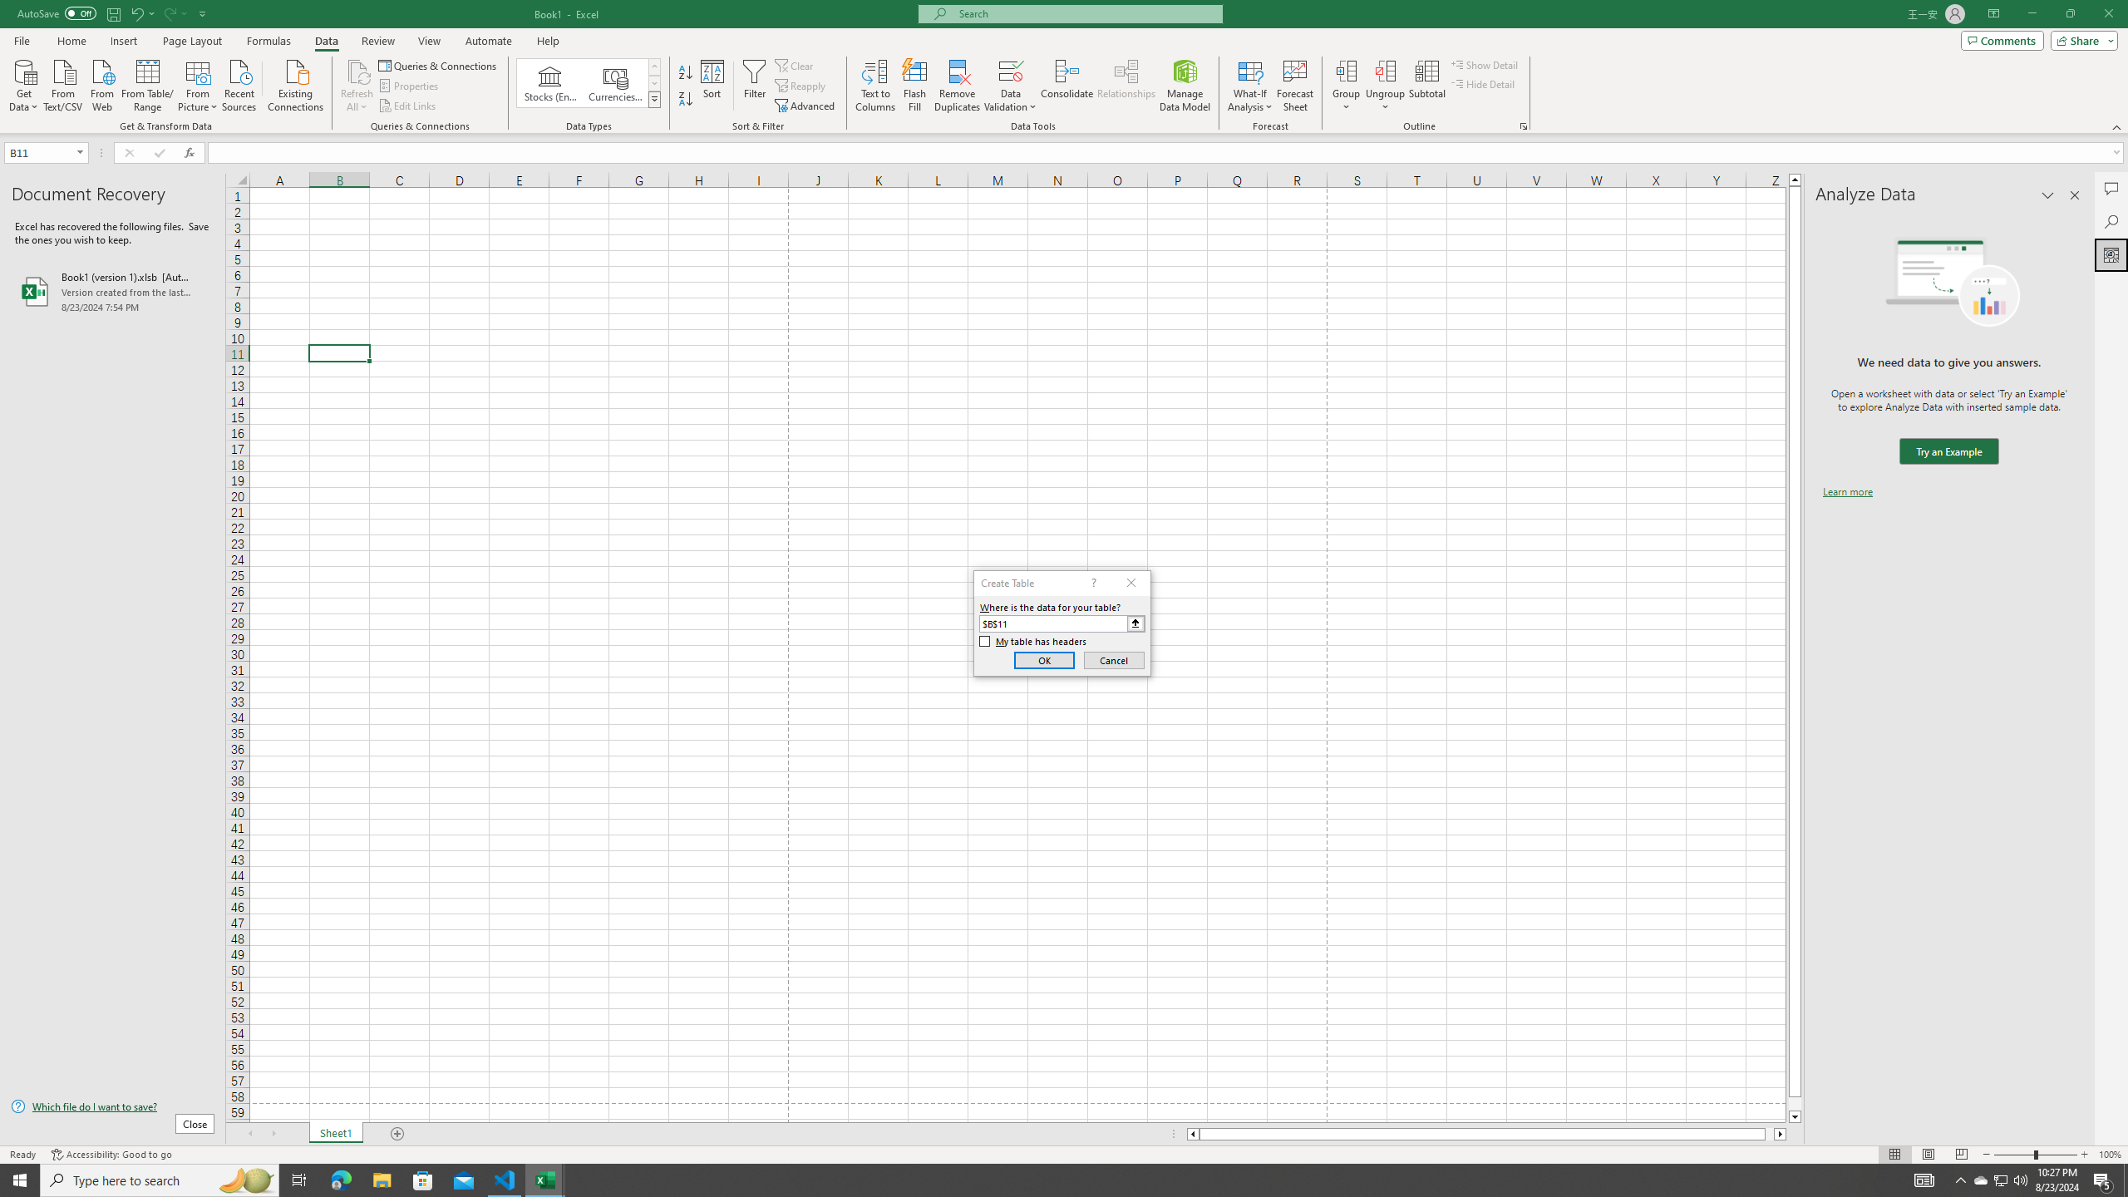 This screenshot has height=1197, width=2128. I want to click on Restore Down, so click(2070, 14).